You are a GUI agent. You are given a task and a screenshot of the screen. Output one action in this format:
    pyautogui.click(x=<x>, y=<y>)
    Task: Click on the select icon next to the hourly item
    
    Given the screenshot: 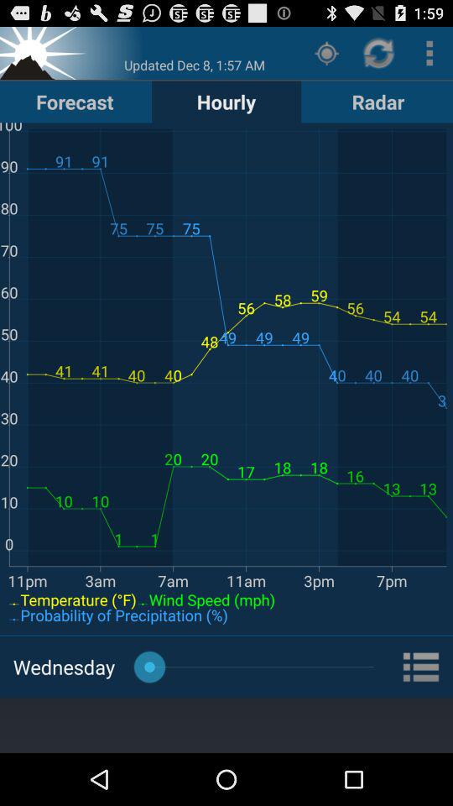 What is the action you would take?
    pyautogui.click(x=327, y=52)
    